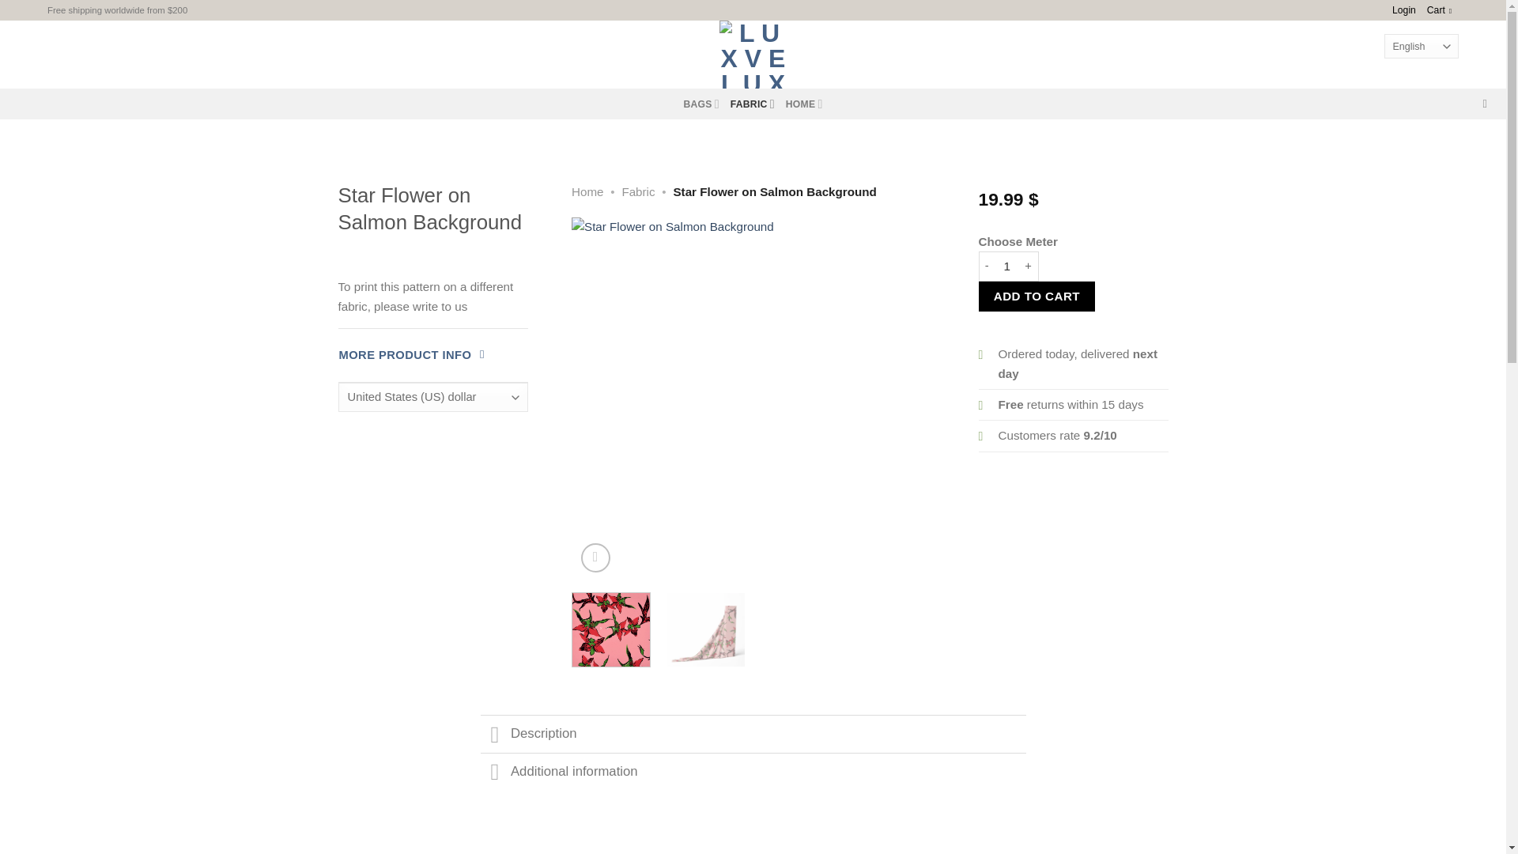  Describe the element at coordinates (1404, 9) in the screenshot. I see `Login` at that location.